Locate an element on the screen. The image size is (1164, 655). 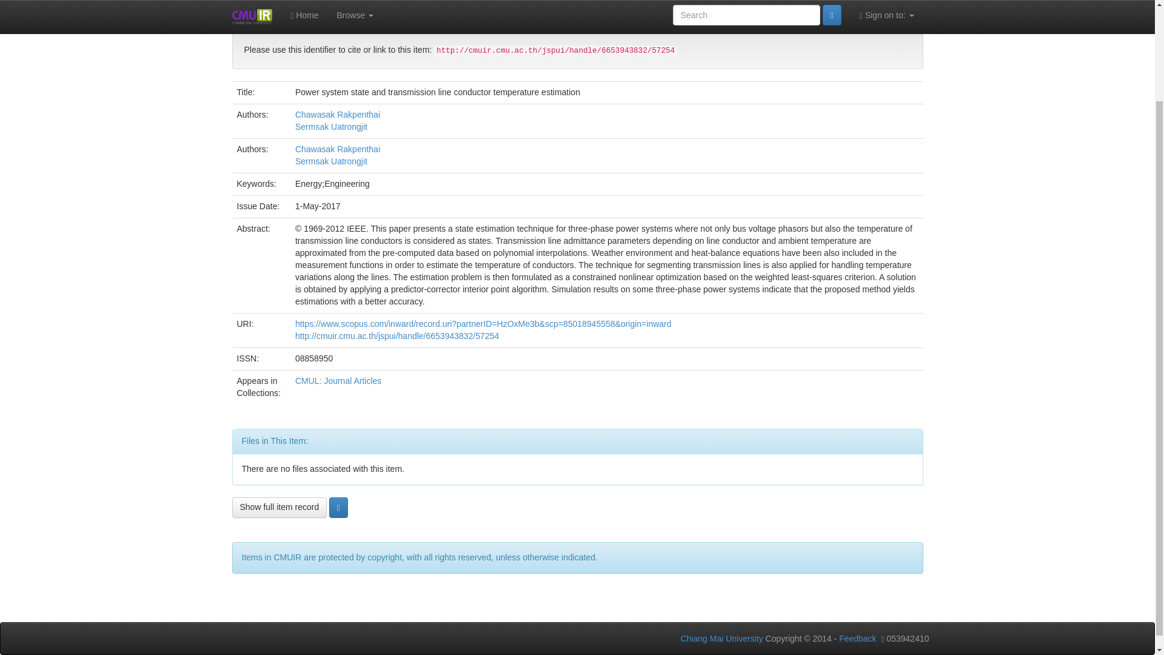
Academic Support Units is located at coordinates (416, 8).